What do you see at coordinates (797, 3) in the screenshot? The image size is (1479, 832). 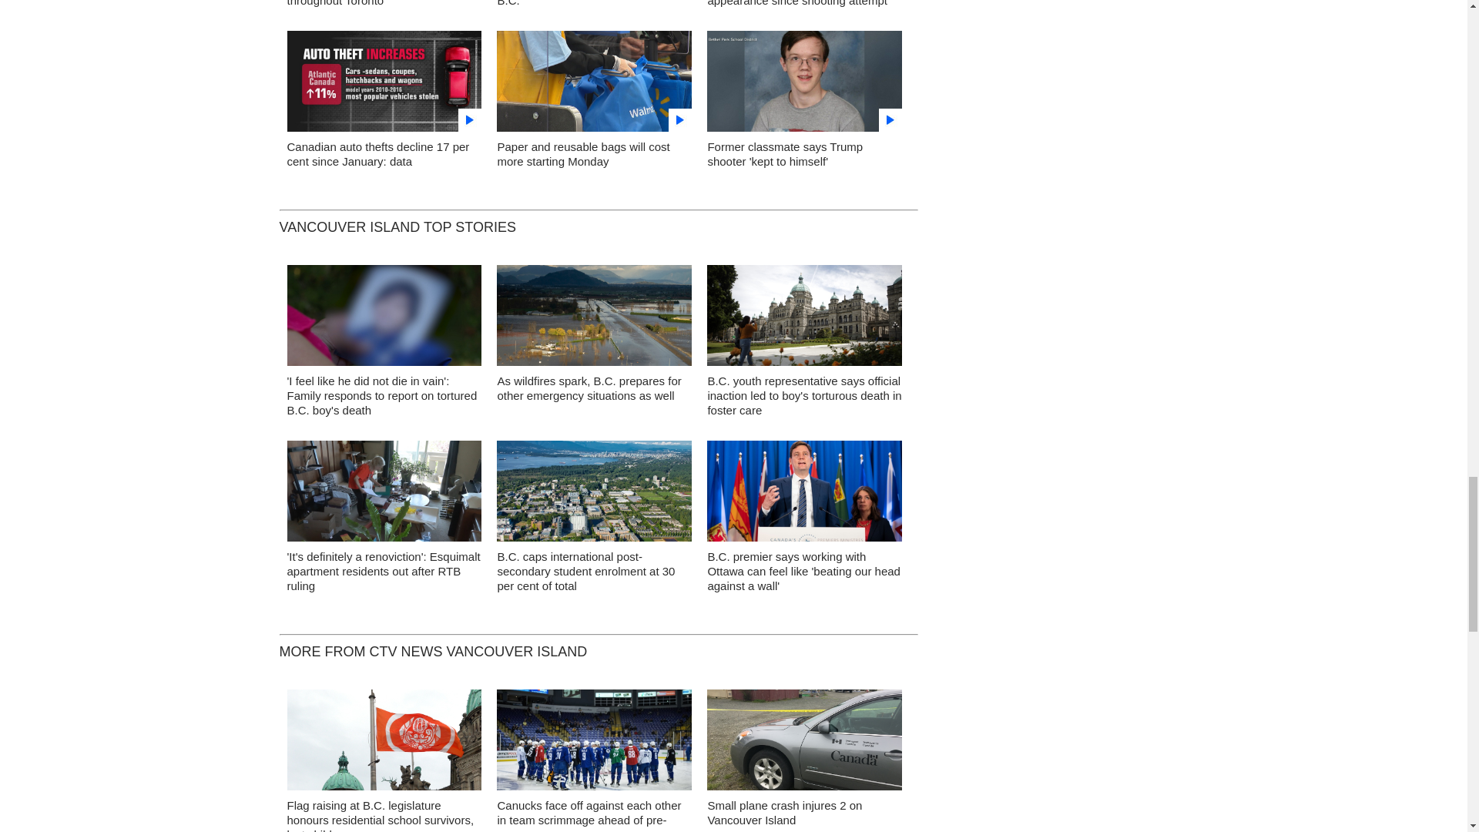 I see `Trump makes second public appearance since shooting attempt` at bounding box center [797, 3].